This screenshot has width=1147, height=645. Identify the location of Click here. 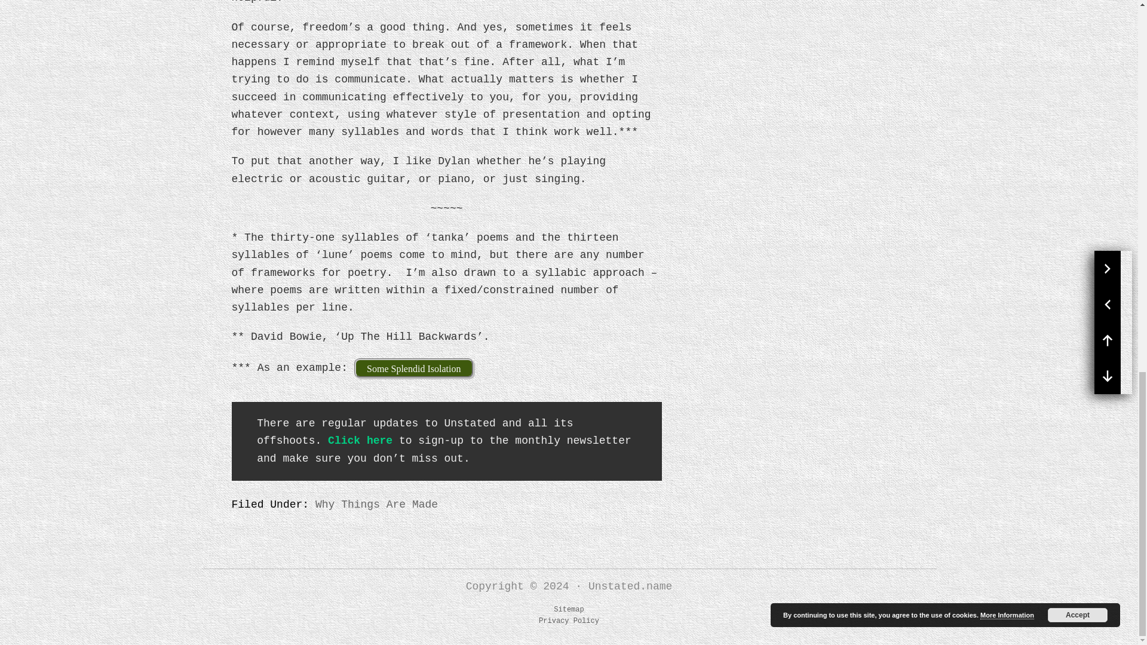
(360, 441).